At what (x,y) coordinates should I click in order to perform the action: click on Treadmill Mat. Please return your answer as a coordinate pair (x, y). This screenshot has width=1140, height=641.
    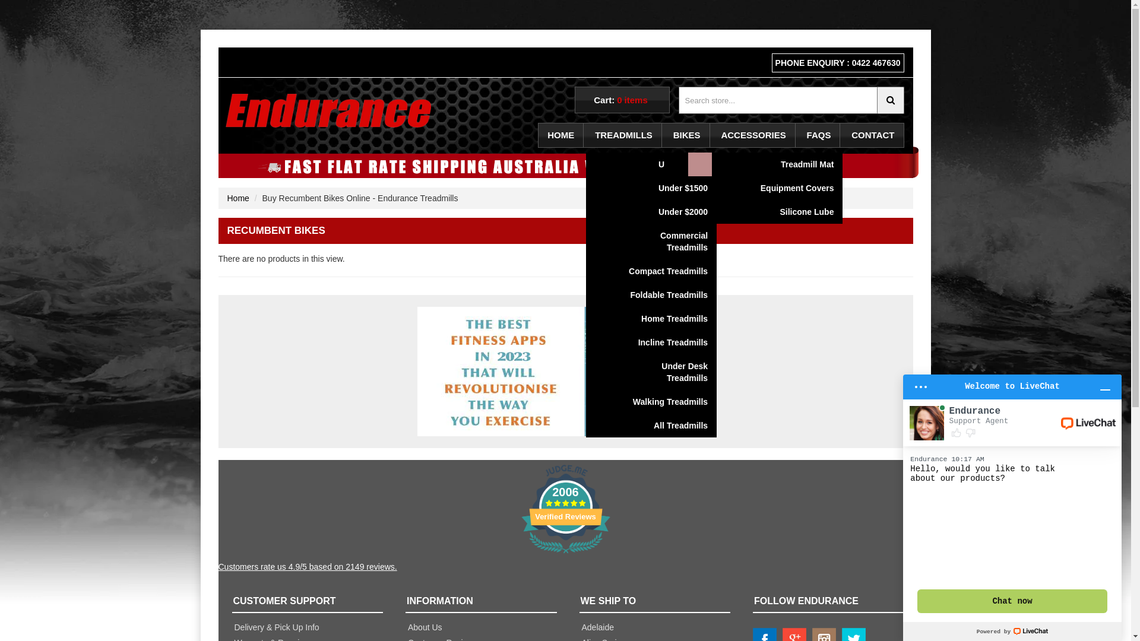
    Looking at the image, I should click on (789, 164).